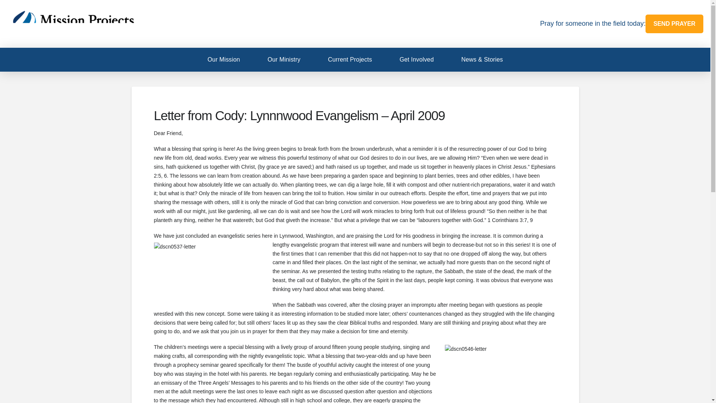 Image resolution: width=716 pixels, height=403 pixels. Describe the element at coordinates (417, 60) in the screenshot. I see `Get Involved` at that location.